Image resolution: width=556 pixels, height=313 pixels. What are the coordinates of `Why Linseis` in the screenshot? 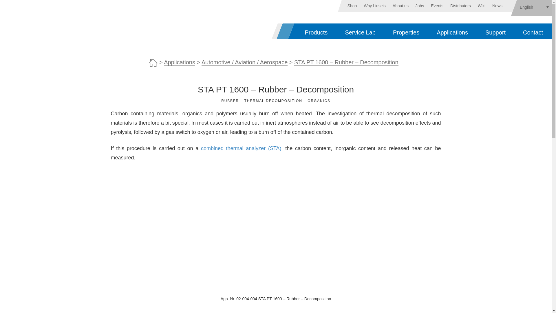 It's located at (374, 6).